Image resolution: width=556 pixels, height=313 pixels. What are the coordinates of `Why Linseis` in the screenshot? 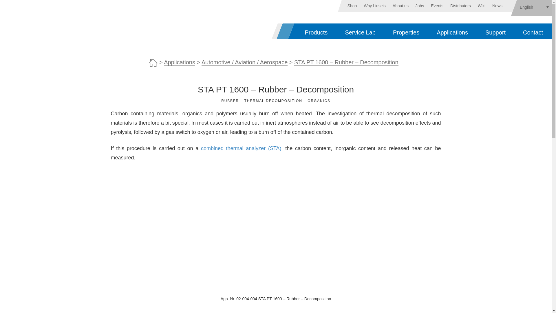 It's located at (374, 6).